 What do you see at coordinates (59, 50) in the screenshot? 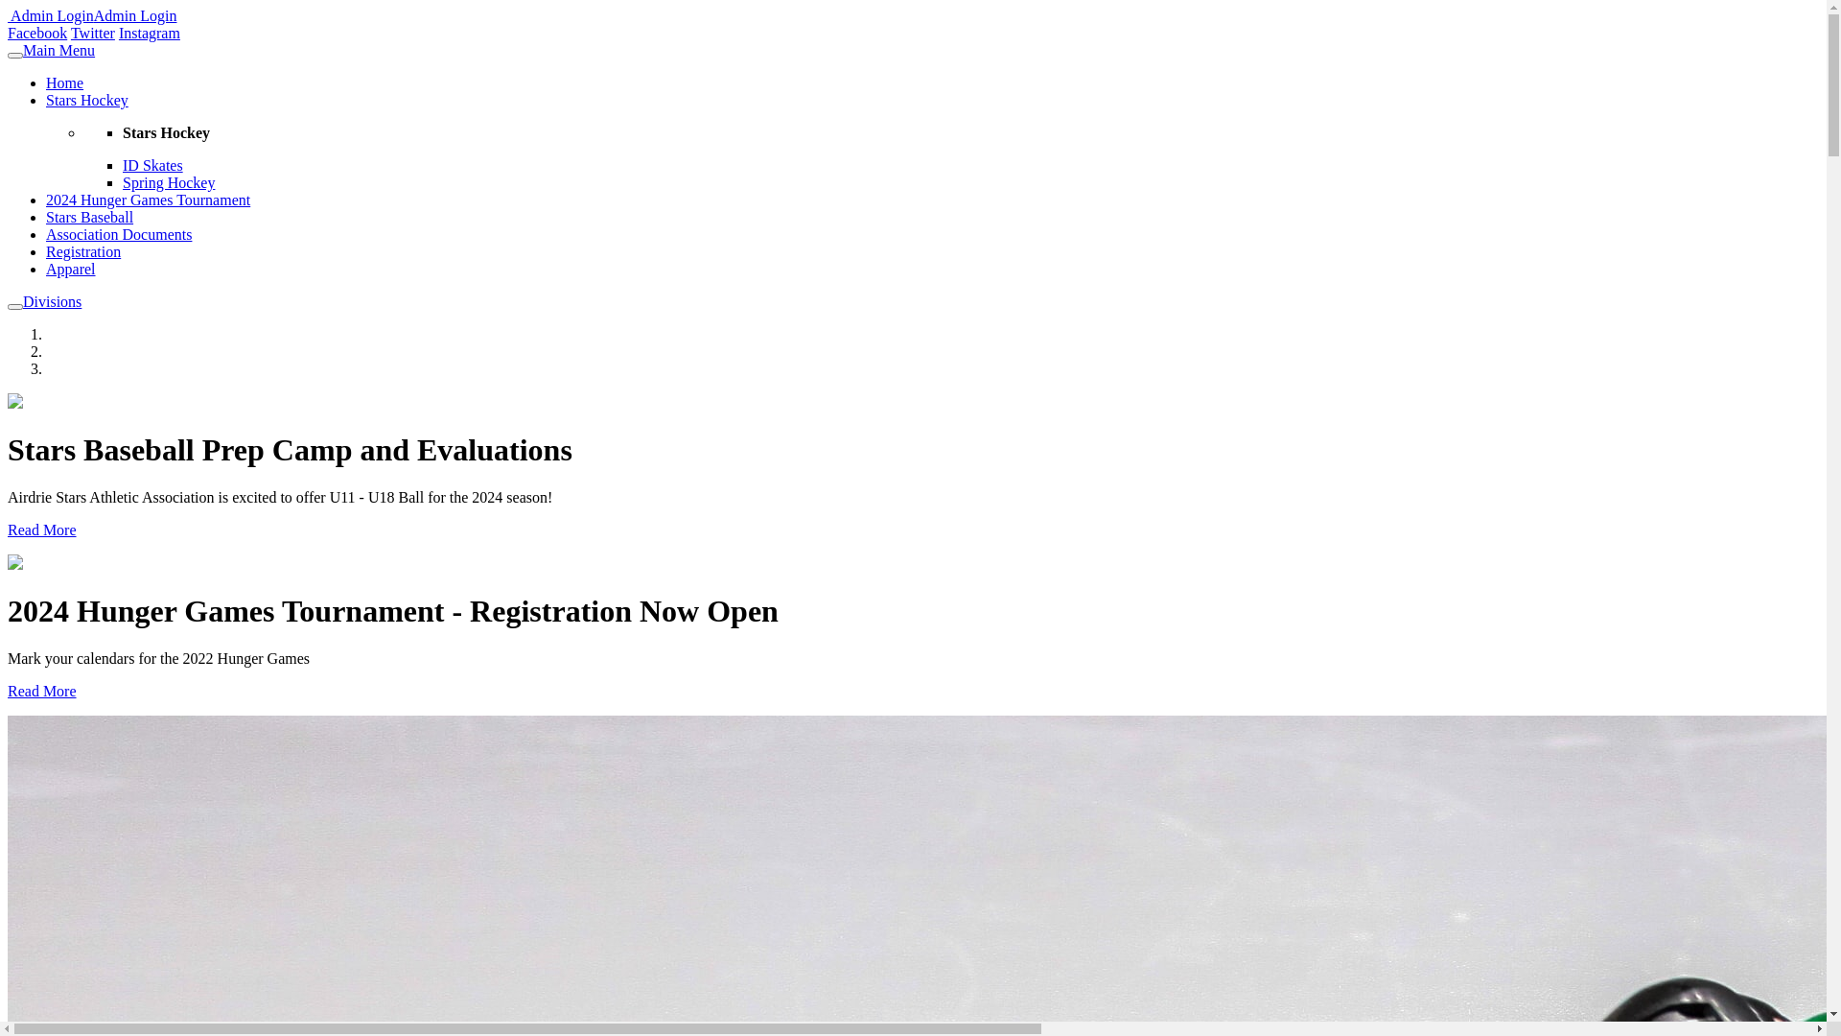
I see `Main Menu` at bounding box center [59, 50].